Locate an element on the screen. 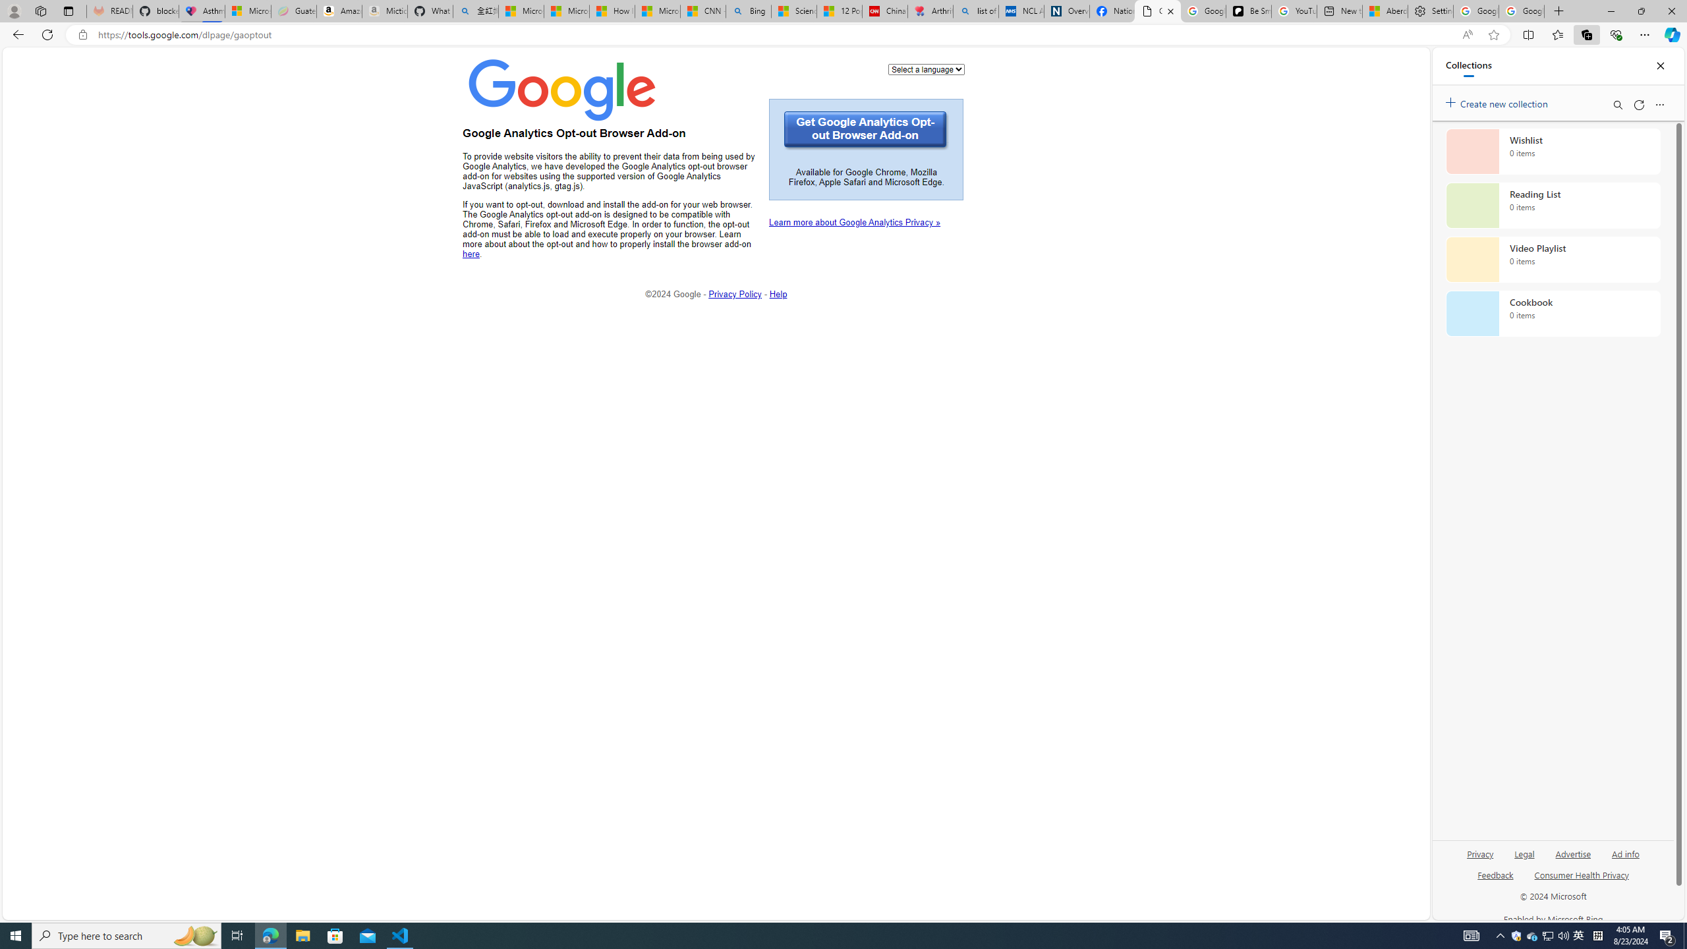 The image size is (1687, 949). Legal is located at coordinates (1525, 853).